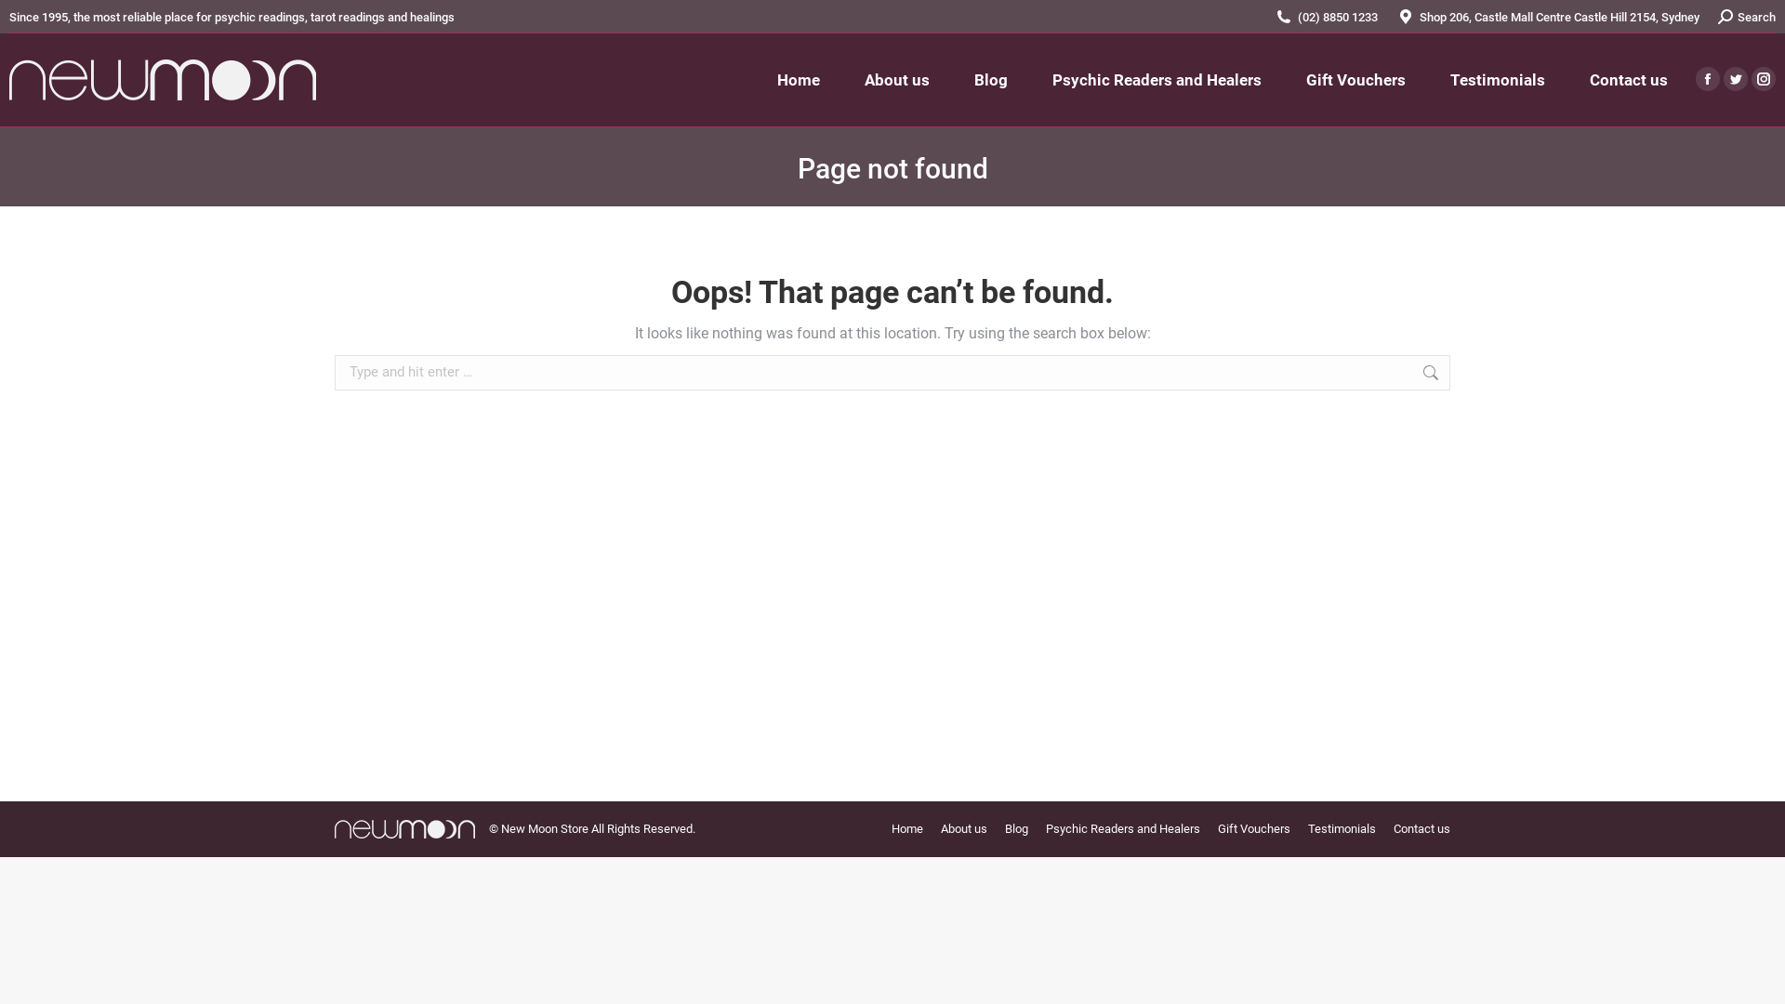  I want to click on Search, so click(1747, 17).